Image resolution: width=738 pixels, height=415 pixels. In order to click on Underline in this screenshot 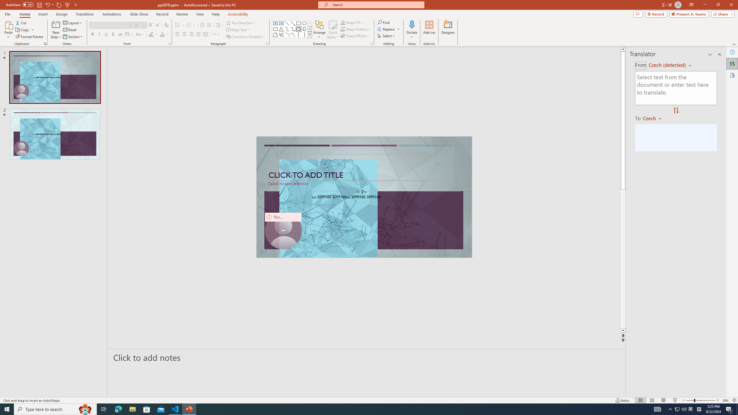, I will do `click(106, 35)`.